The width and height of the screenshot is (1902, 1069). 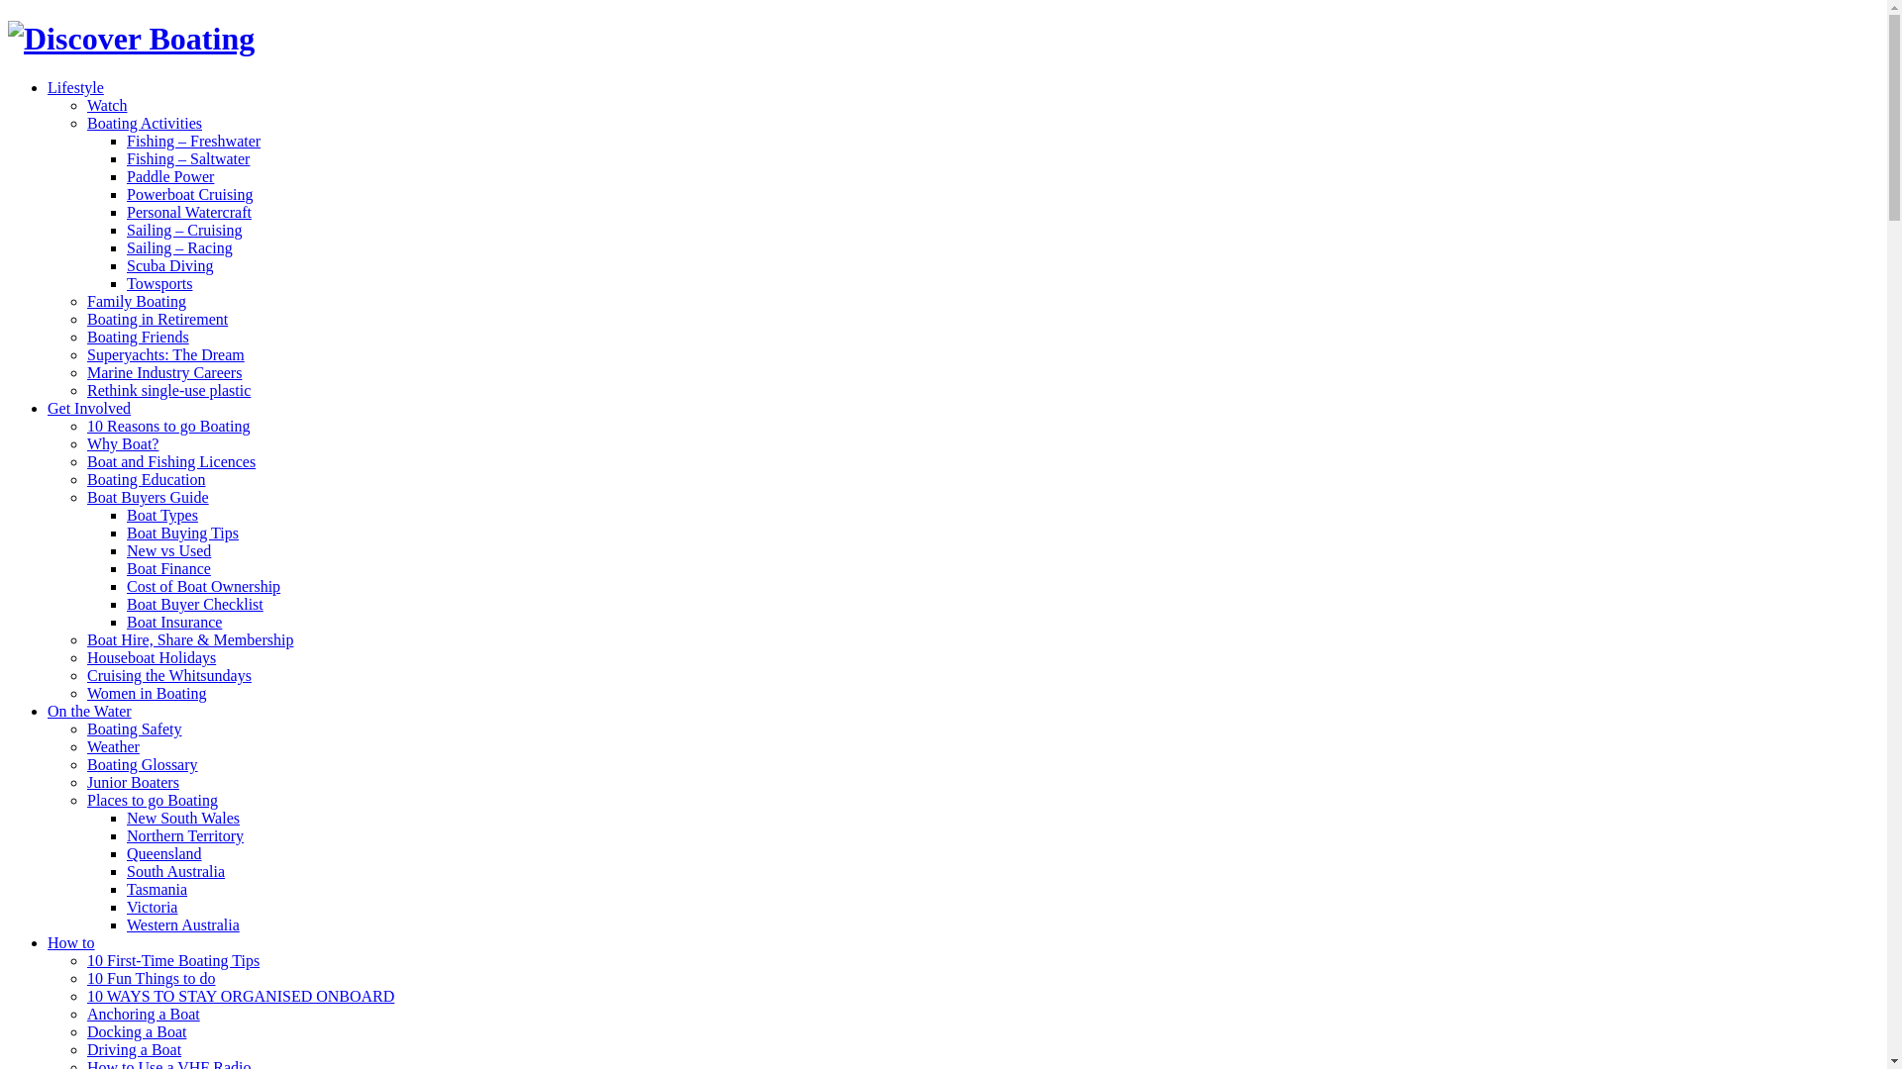 What do you see at coordinates (168, 426) in the screenshot?
I see `10 Reasons to go Boating` at bounding box center [168, 426].